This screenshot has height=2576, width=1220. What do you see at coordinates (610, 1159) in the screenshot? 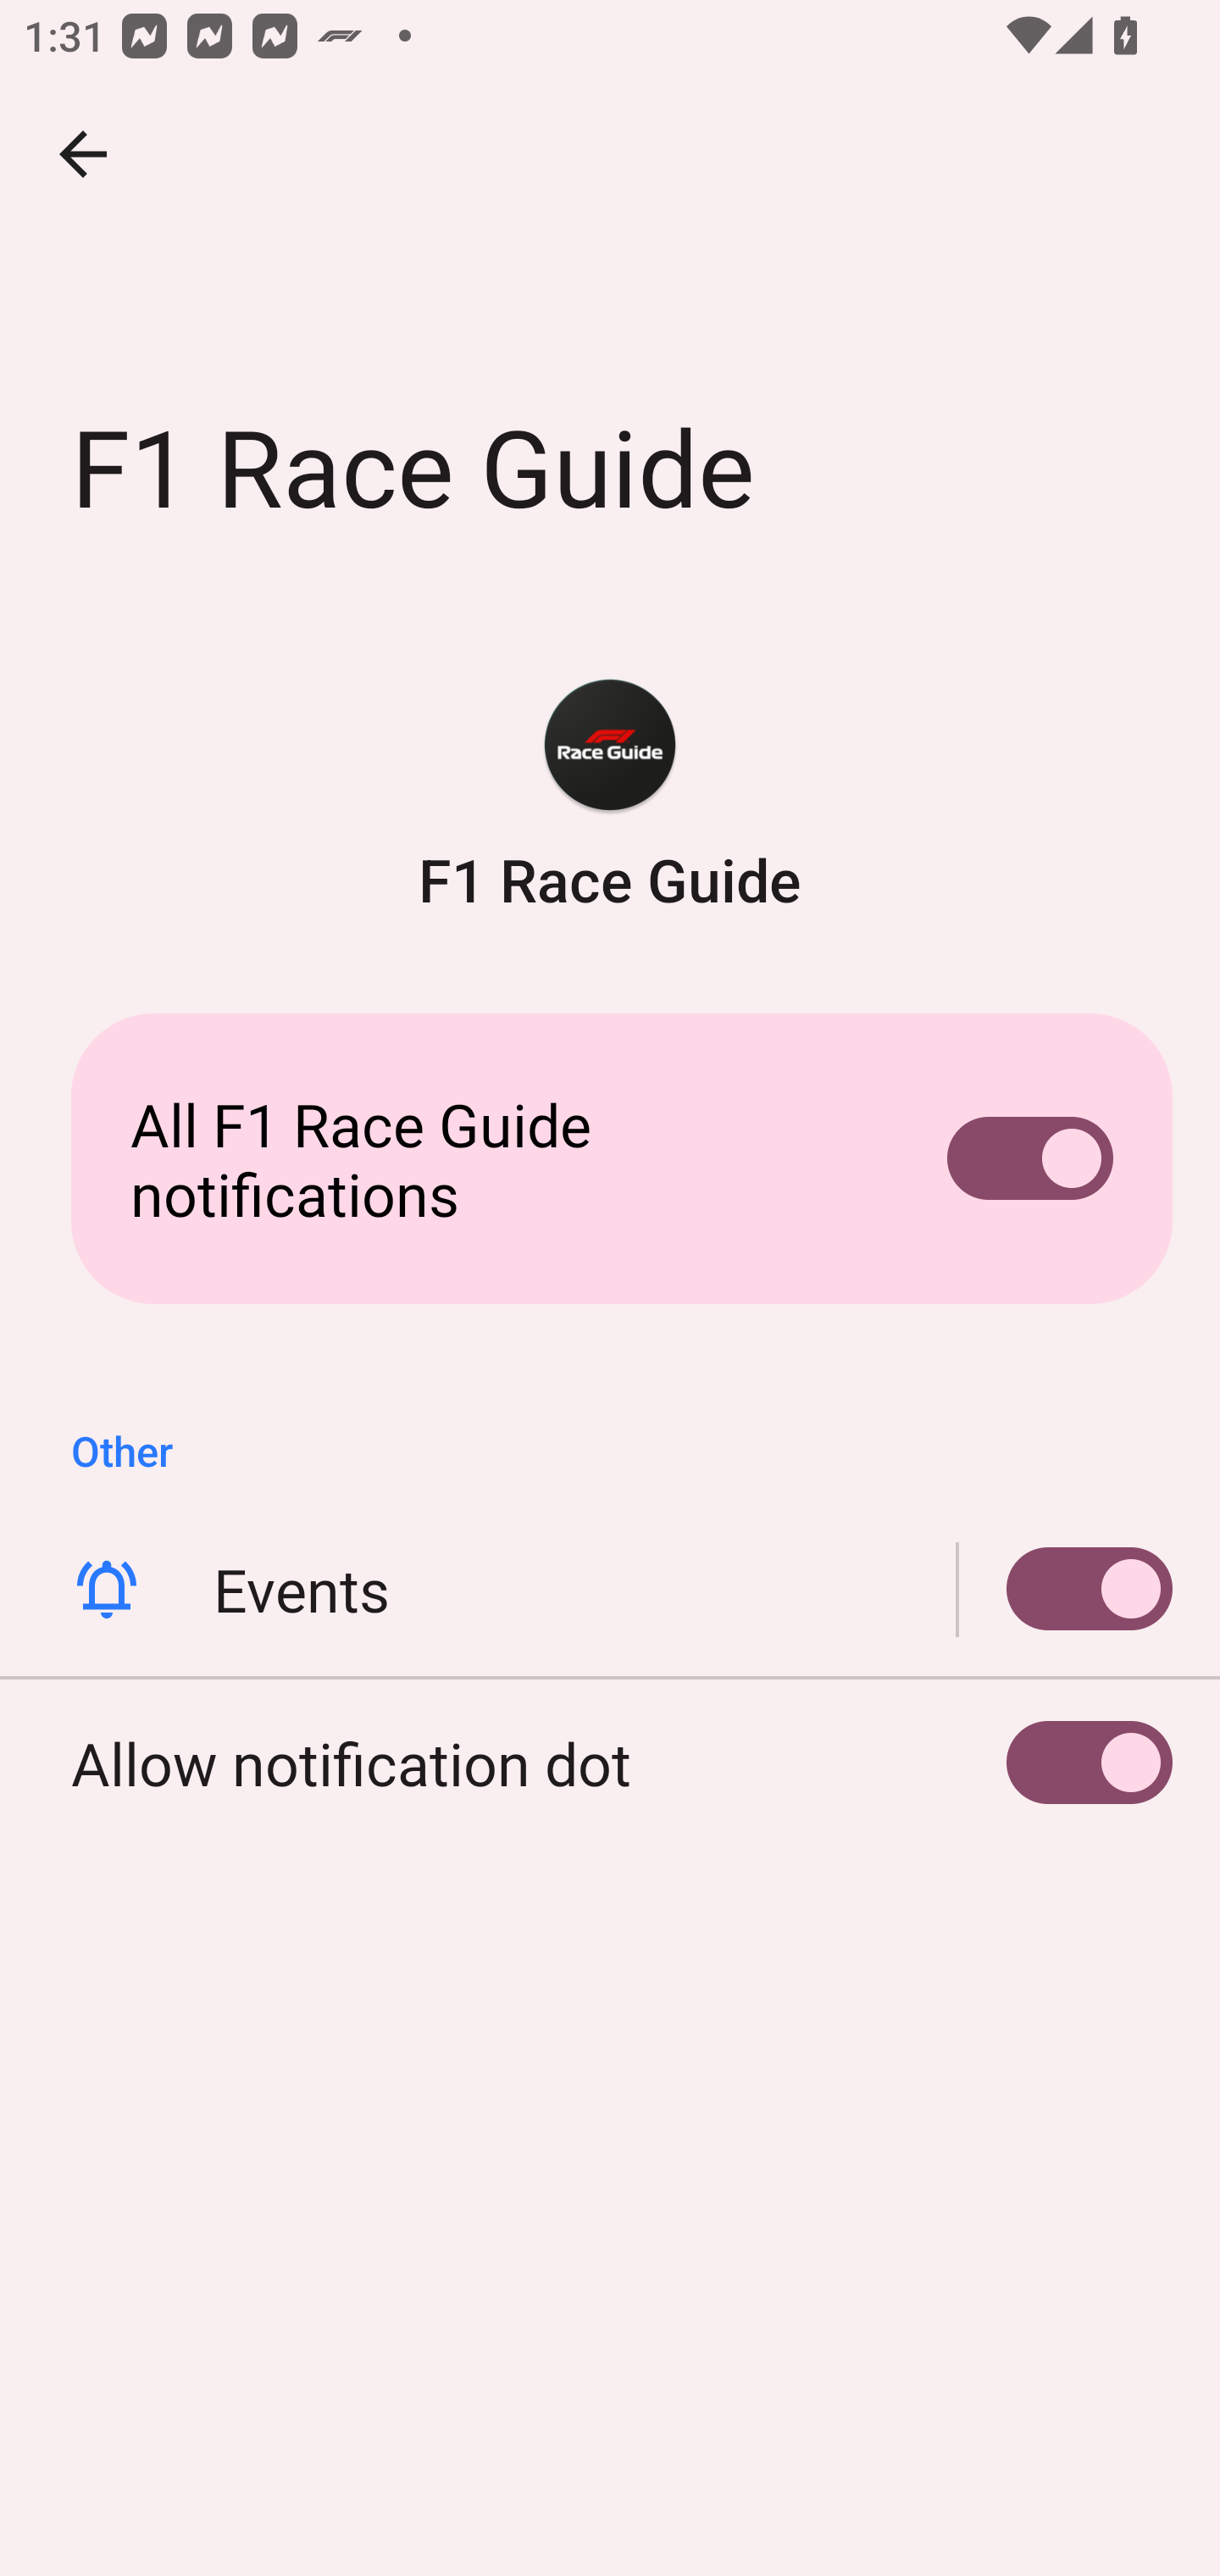
I see `All F1 Race Guide notifications` at bounding box center [610, 1159].